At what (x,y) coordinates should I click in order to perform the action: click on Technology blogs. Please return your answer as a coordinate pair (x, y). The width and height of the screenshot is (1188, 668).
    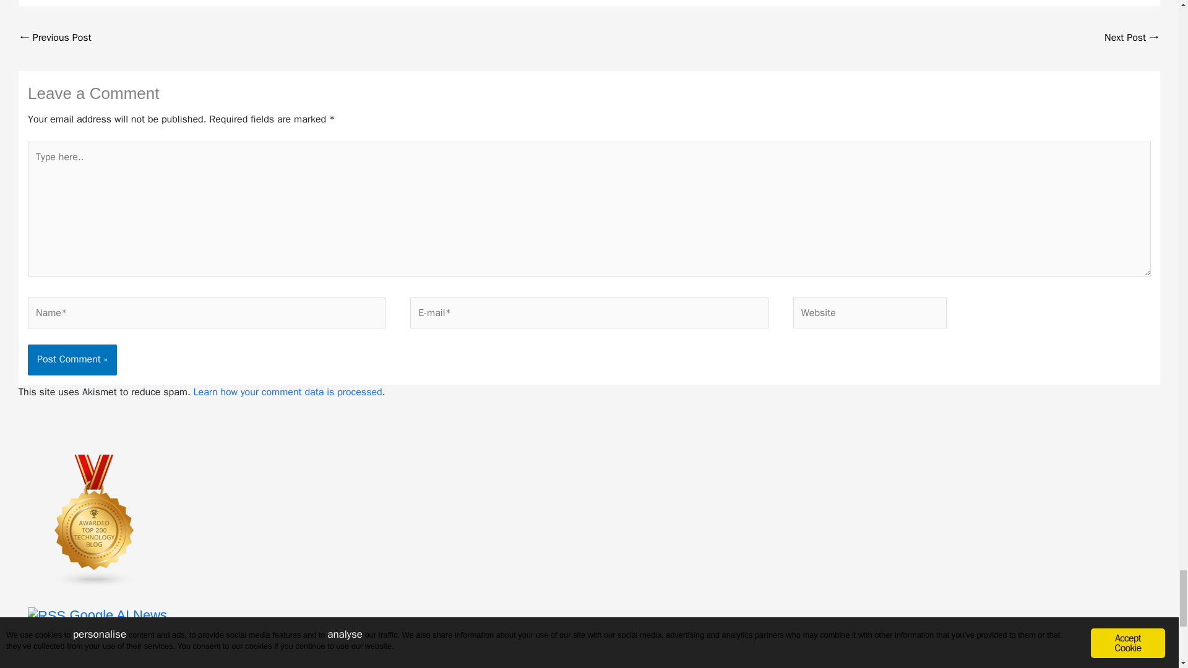
    Looking at the image, I should click on (94, 520).